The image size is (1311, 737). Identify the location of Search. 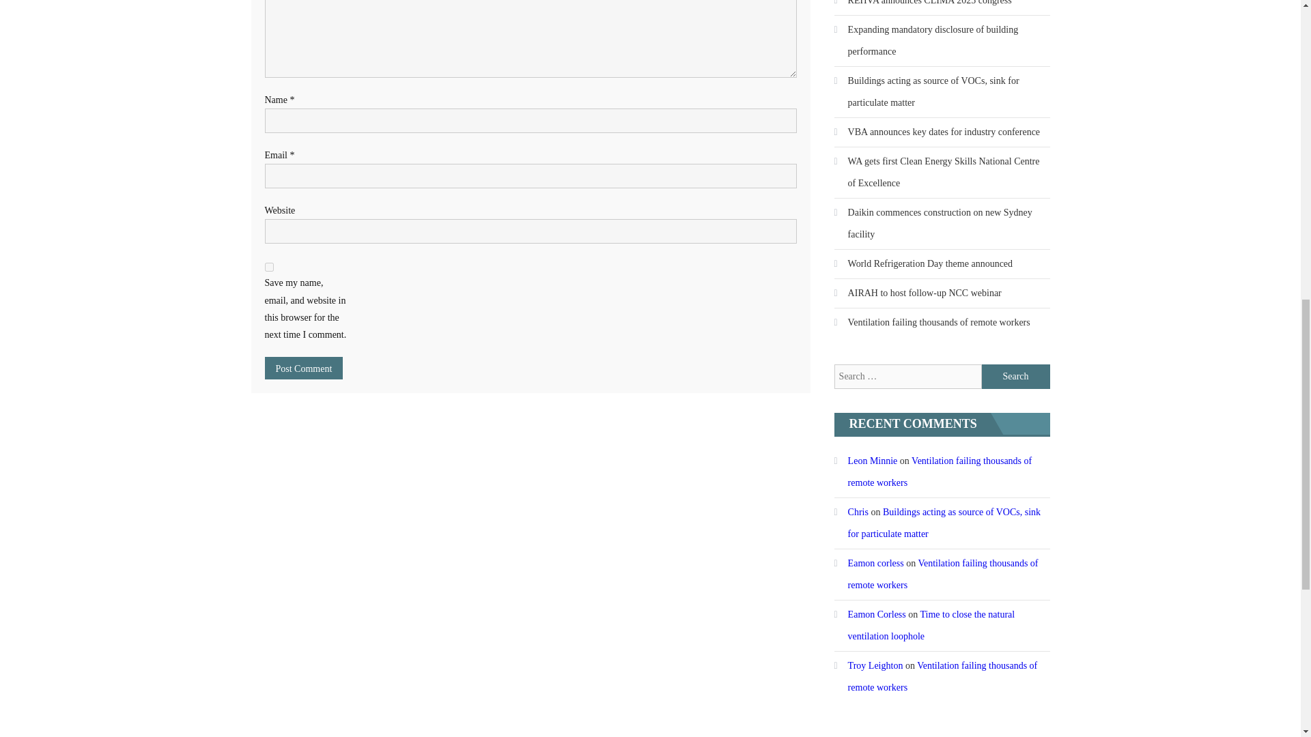
(1016, 377).